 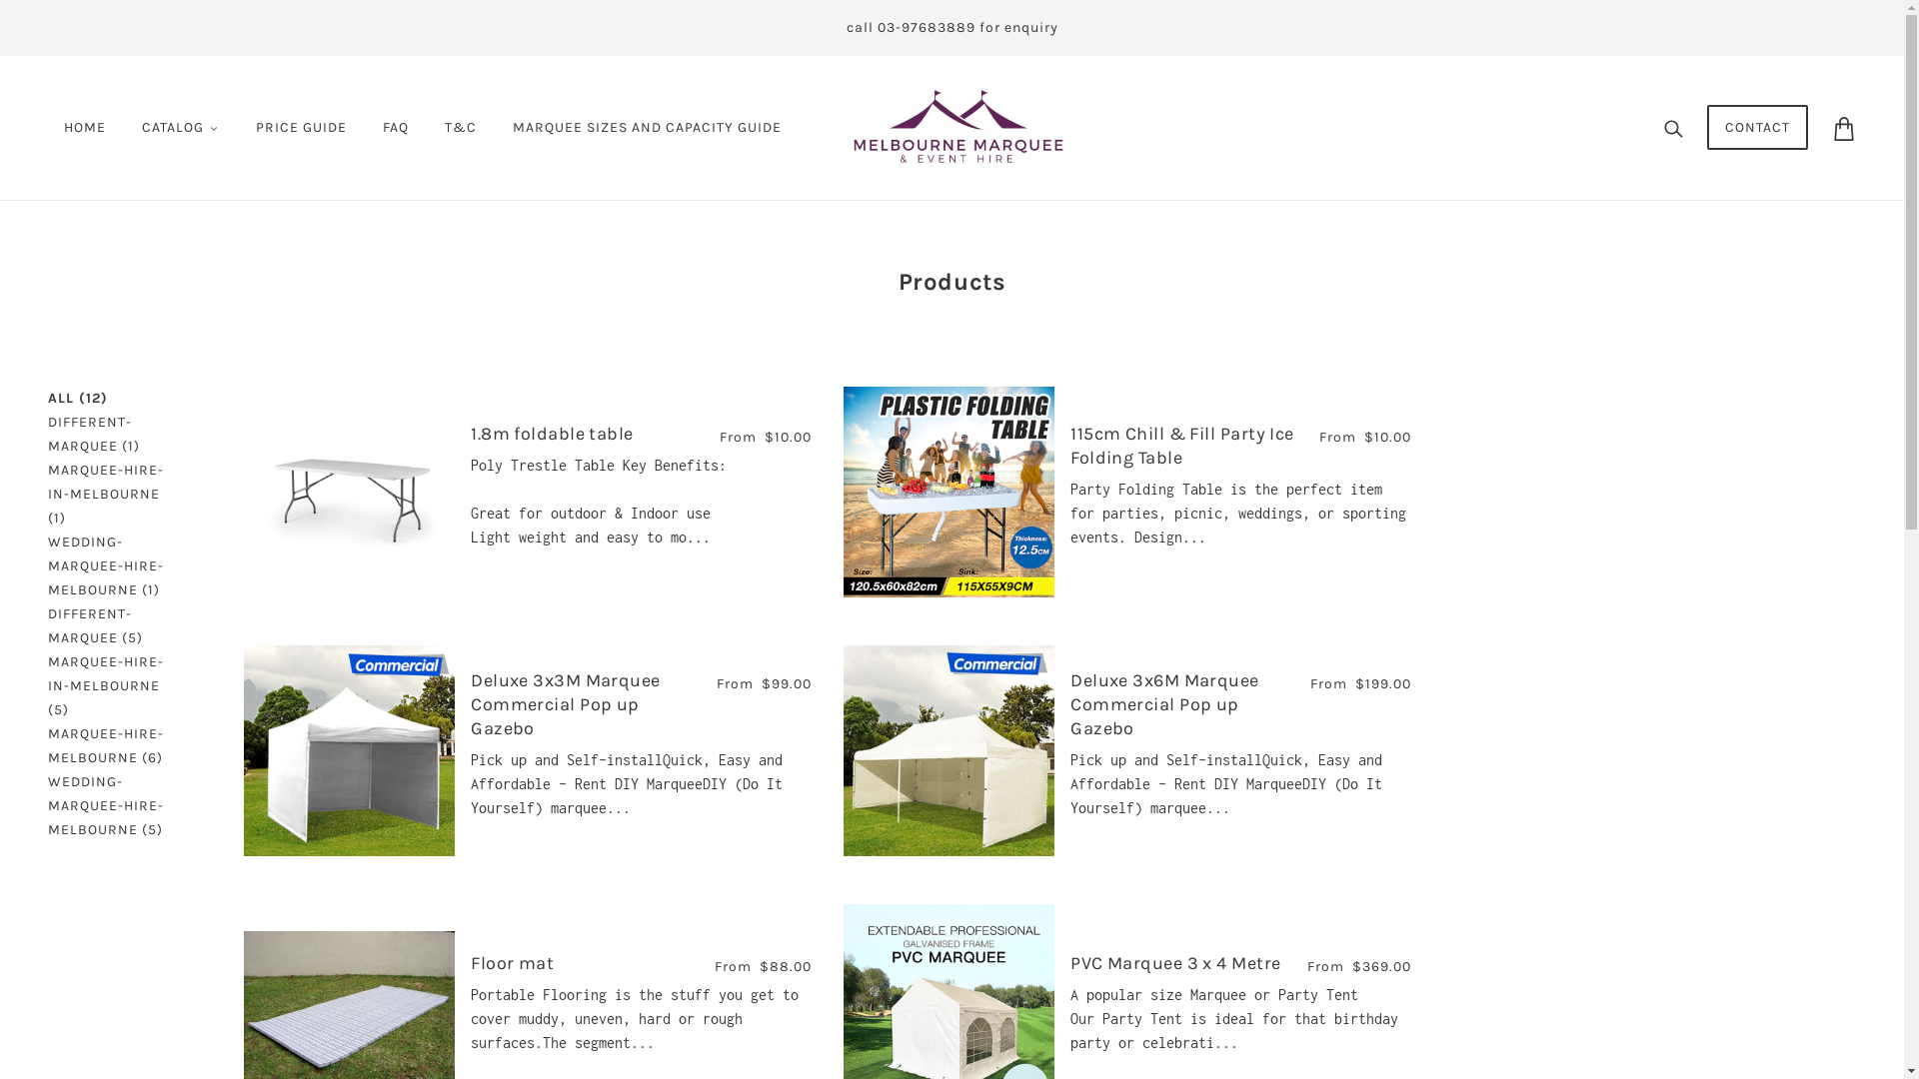 I want to click on FAQ, so click(x=396, y=128).